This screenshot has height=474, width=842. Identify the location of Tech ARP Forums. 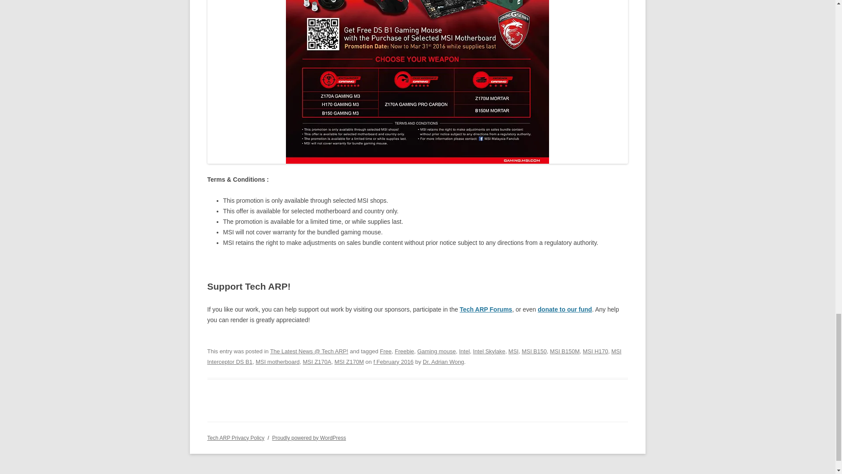
(486, 309).